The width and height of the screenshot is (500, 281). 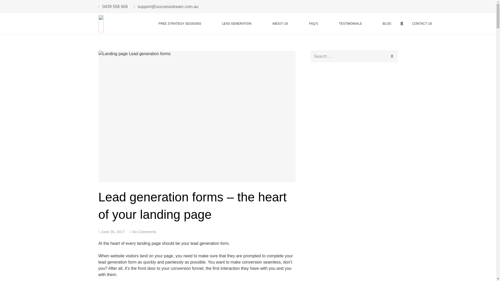 I want to click on BLOG, so click(x=386, y=23).